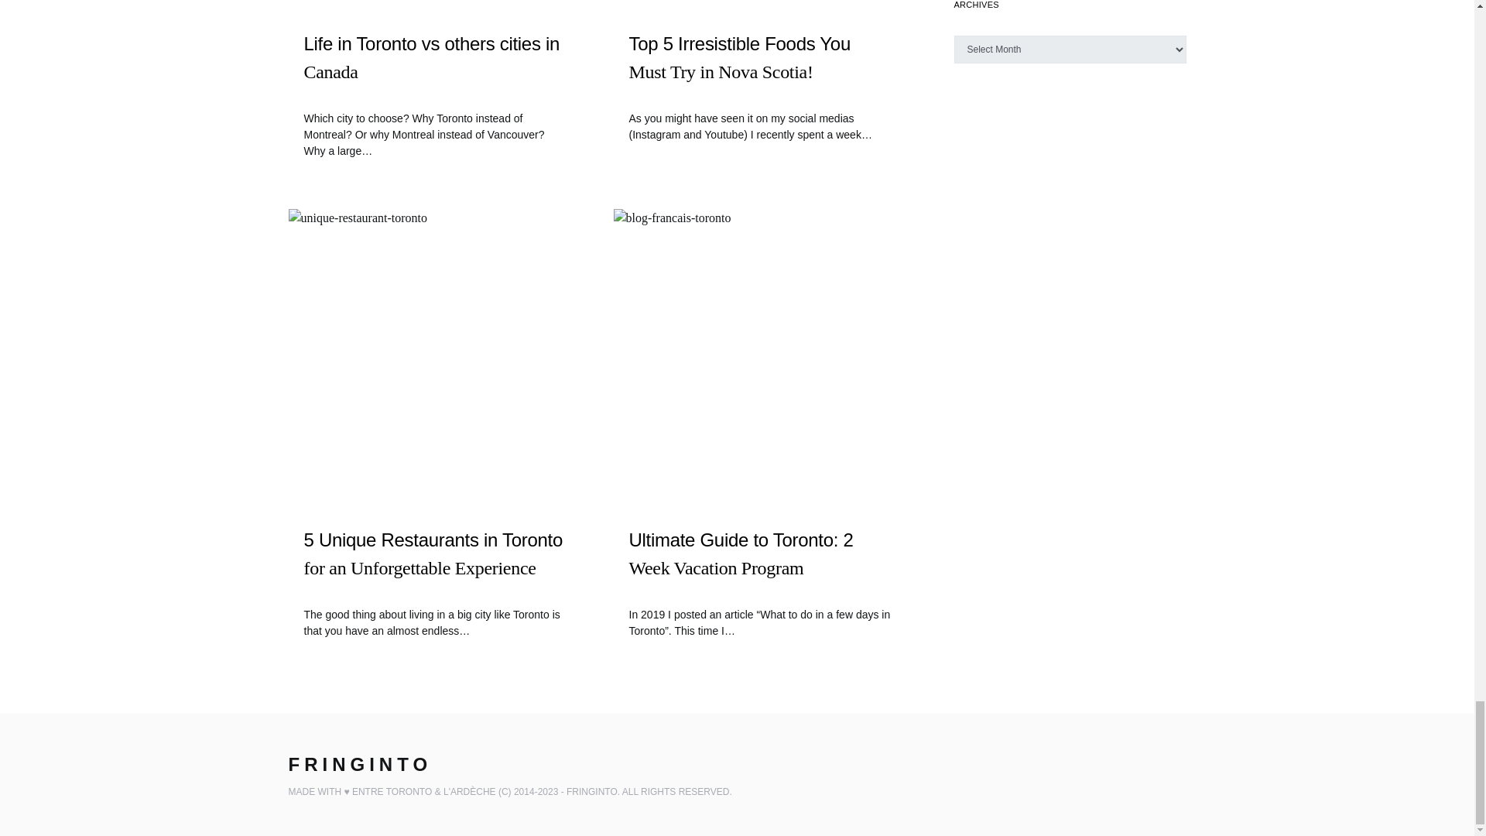 The width and height of the screenshot is (1486, 836). I want to click on Life in Toronto vs others cities in Canada, so click(434, 71).